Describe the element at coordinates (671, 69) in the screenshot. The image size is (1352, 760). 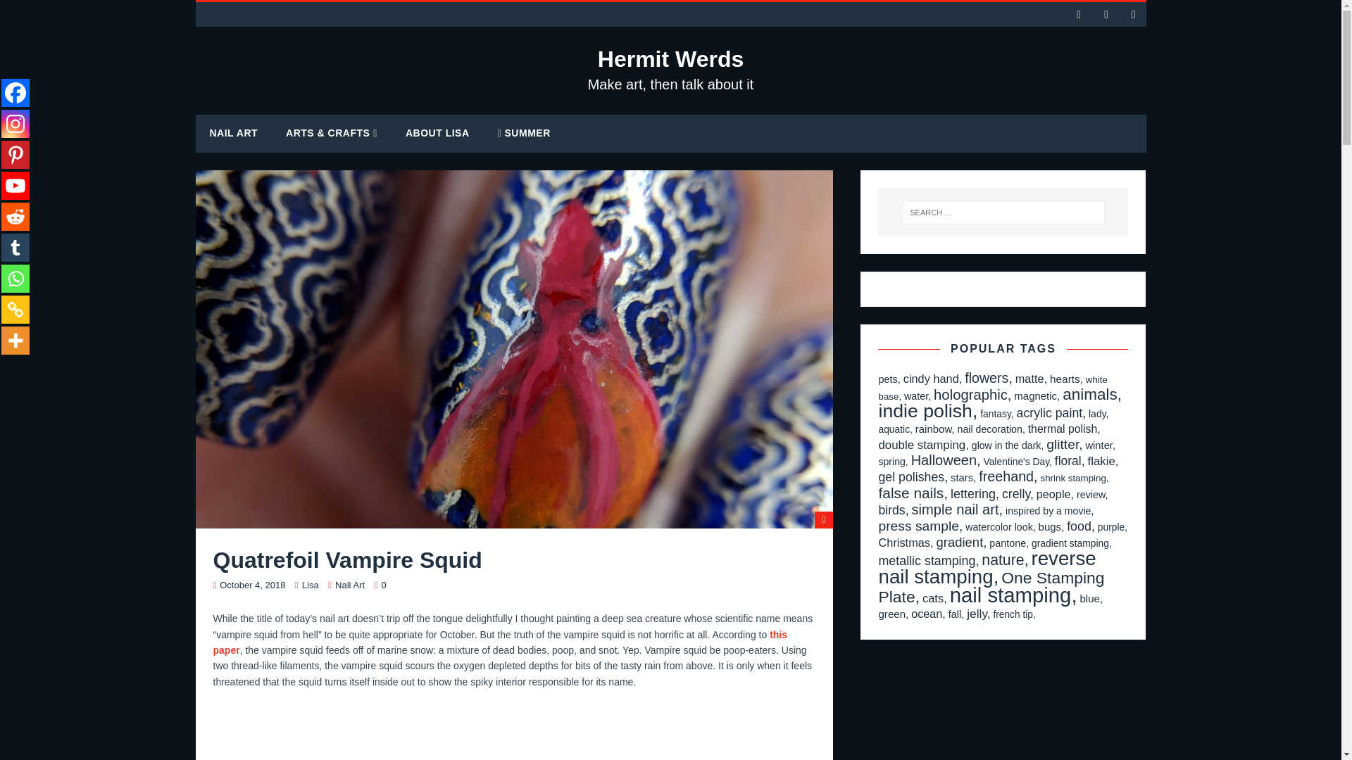
I see `Hermit Werds` at that location.